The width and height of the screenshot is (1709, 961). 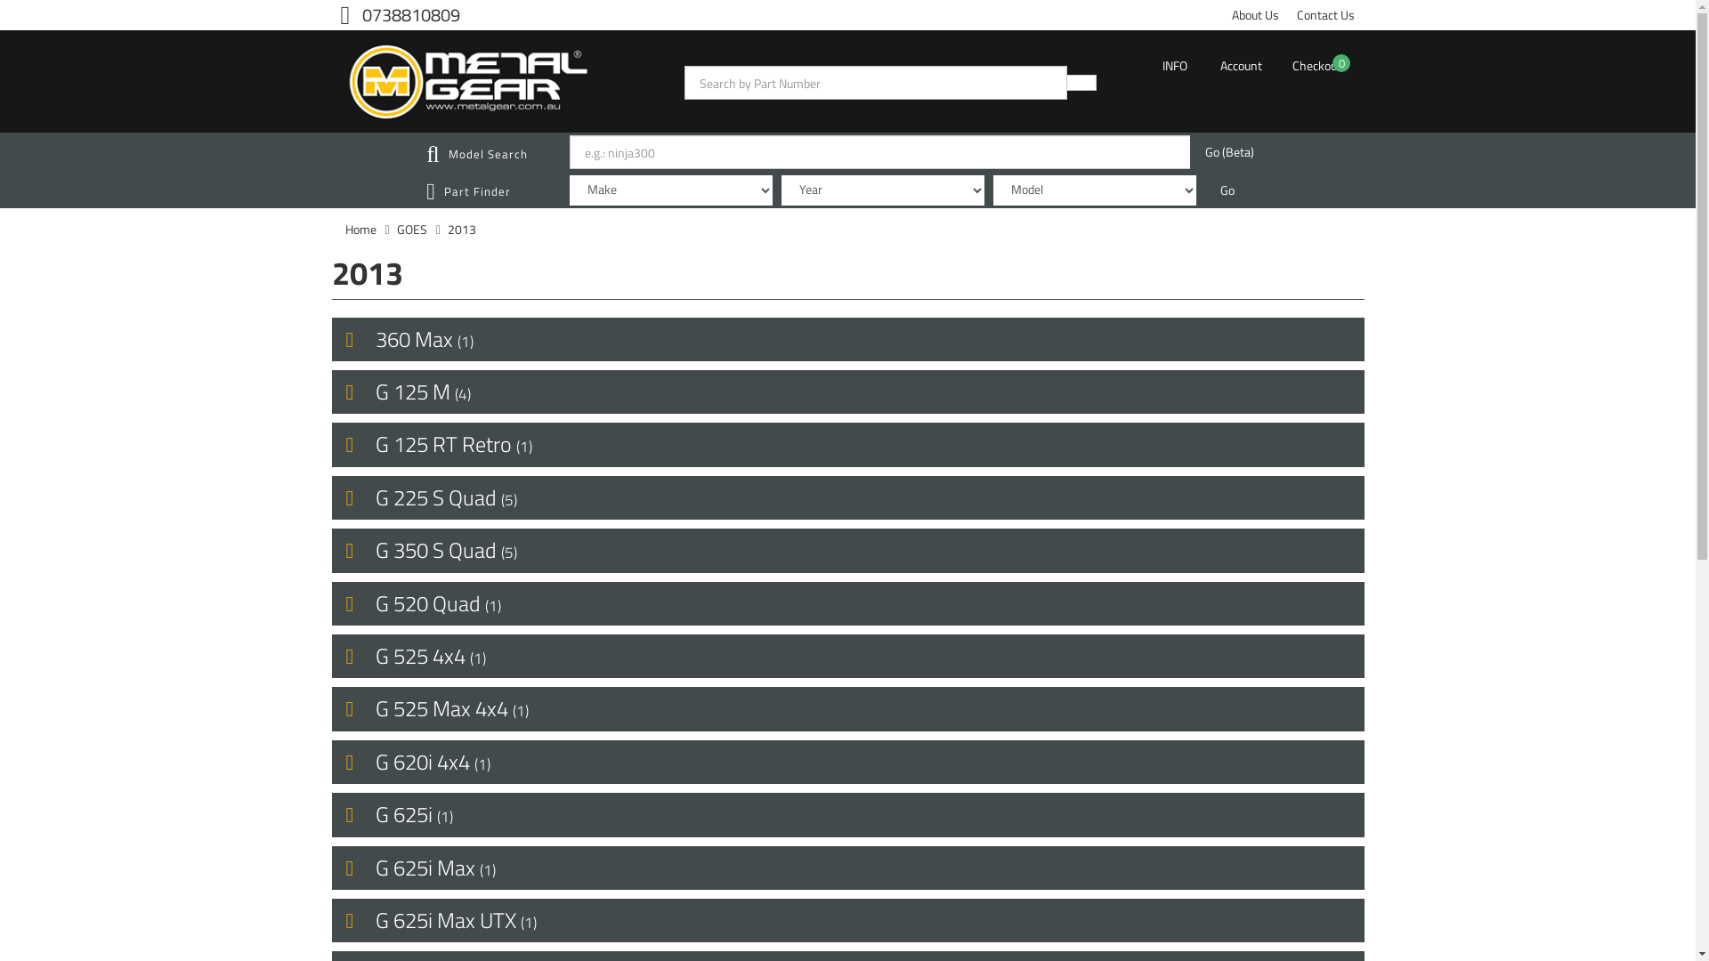 I want to click on About Us, so click(x=1255, y=15).